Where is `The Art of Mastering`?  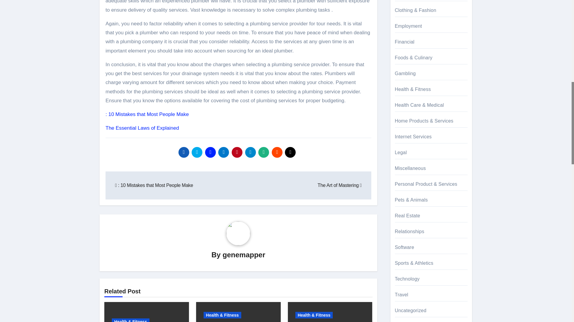
The Art of Mastering is located at coordinates (339, 185).